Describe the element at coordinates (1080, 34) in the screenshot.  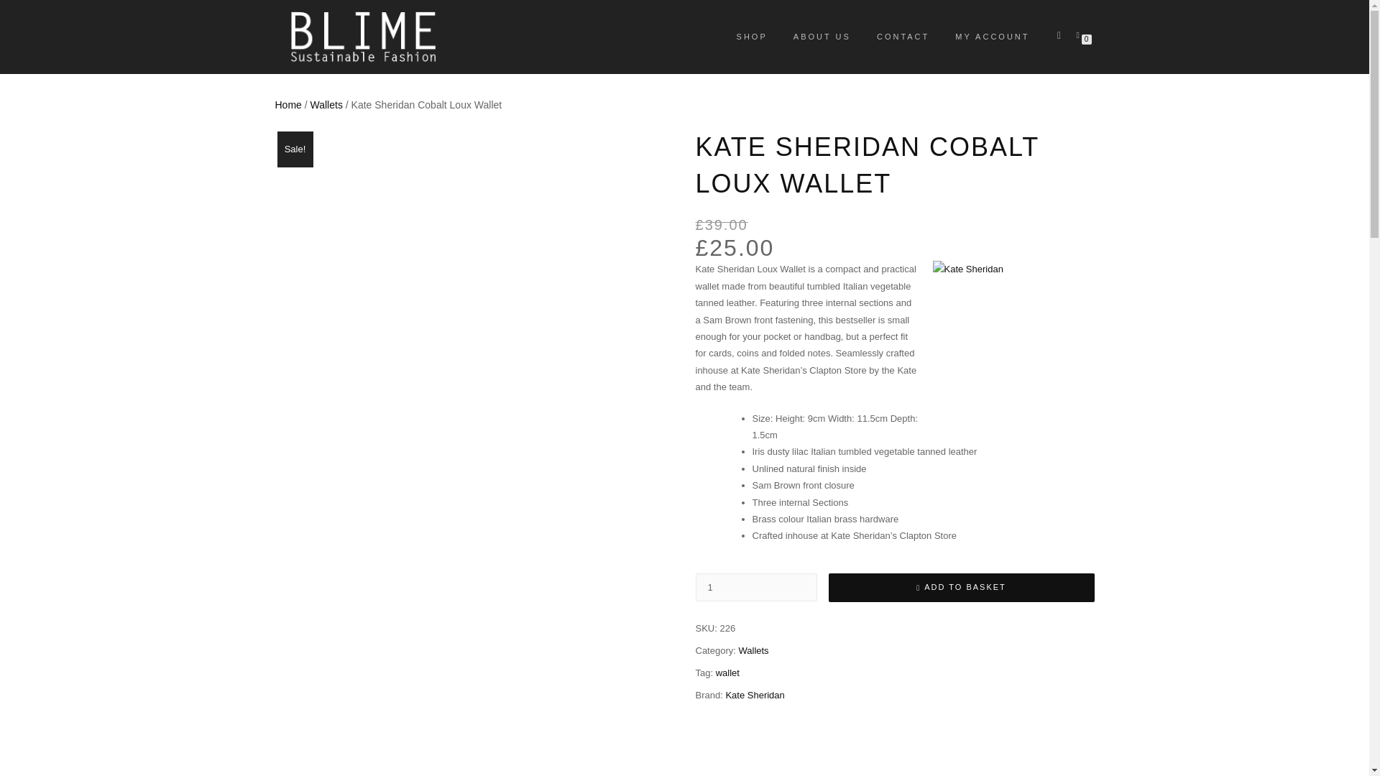
I see `0` at that location.